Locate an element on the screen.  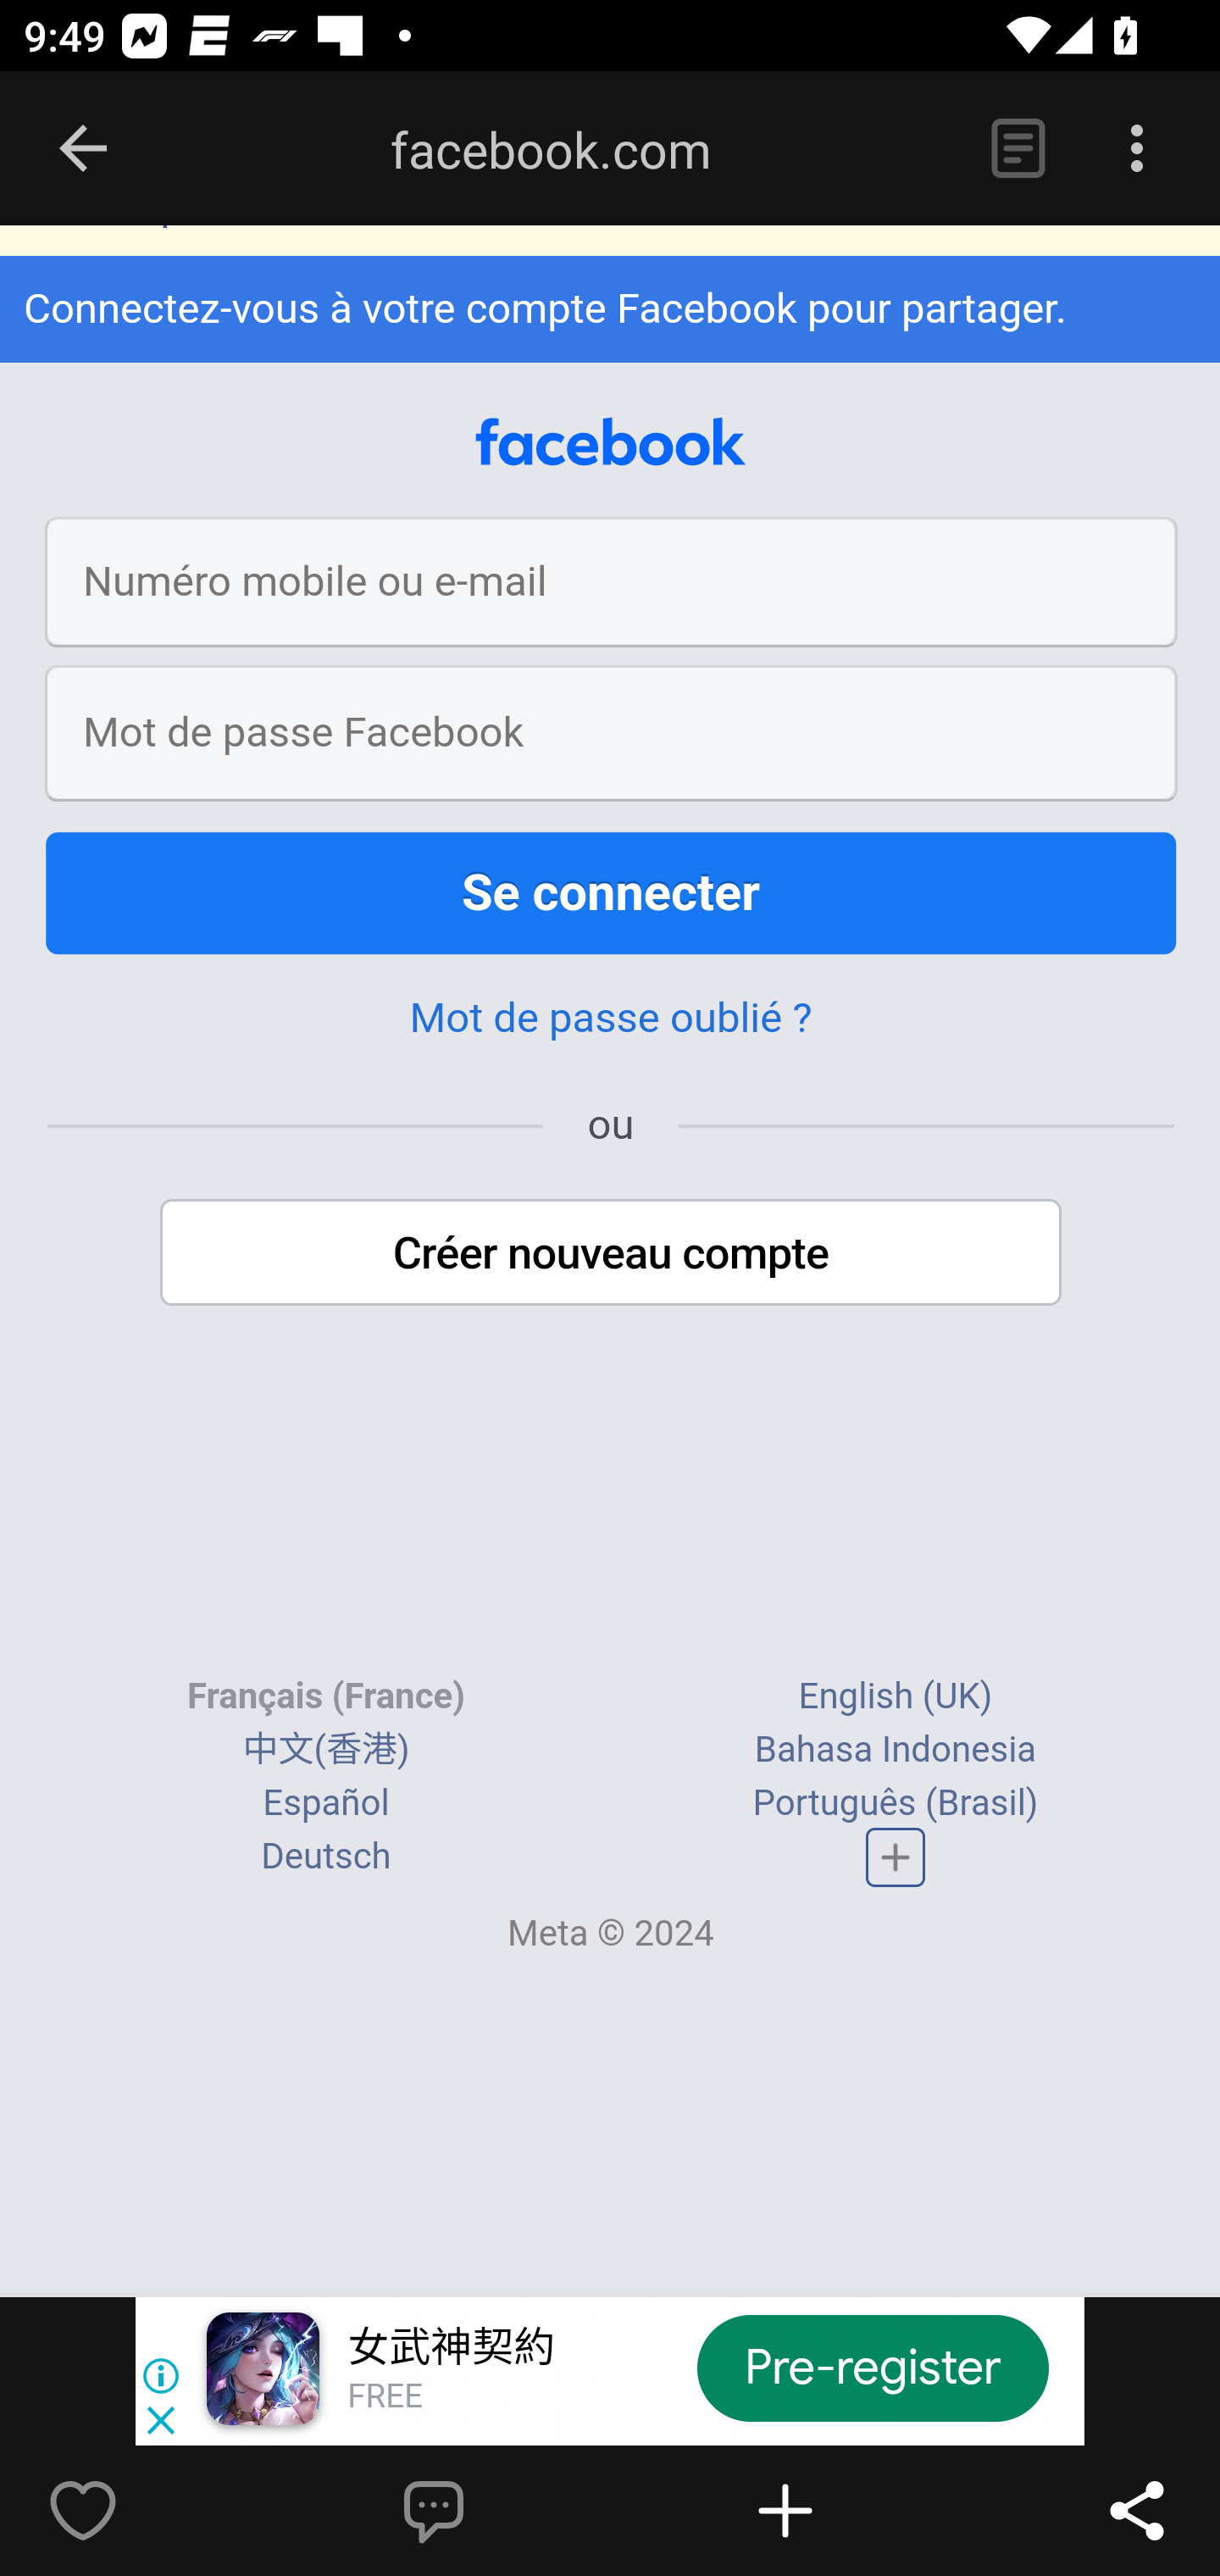
Deutsch is located at coordinates (326, 1857).